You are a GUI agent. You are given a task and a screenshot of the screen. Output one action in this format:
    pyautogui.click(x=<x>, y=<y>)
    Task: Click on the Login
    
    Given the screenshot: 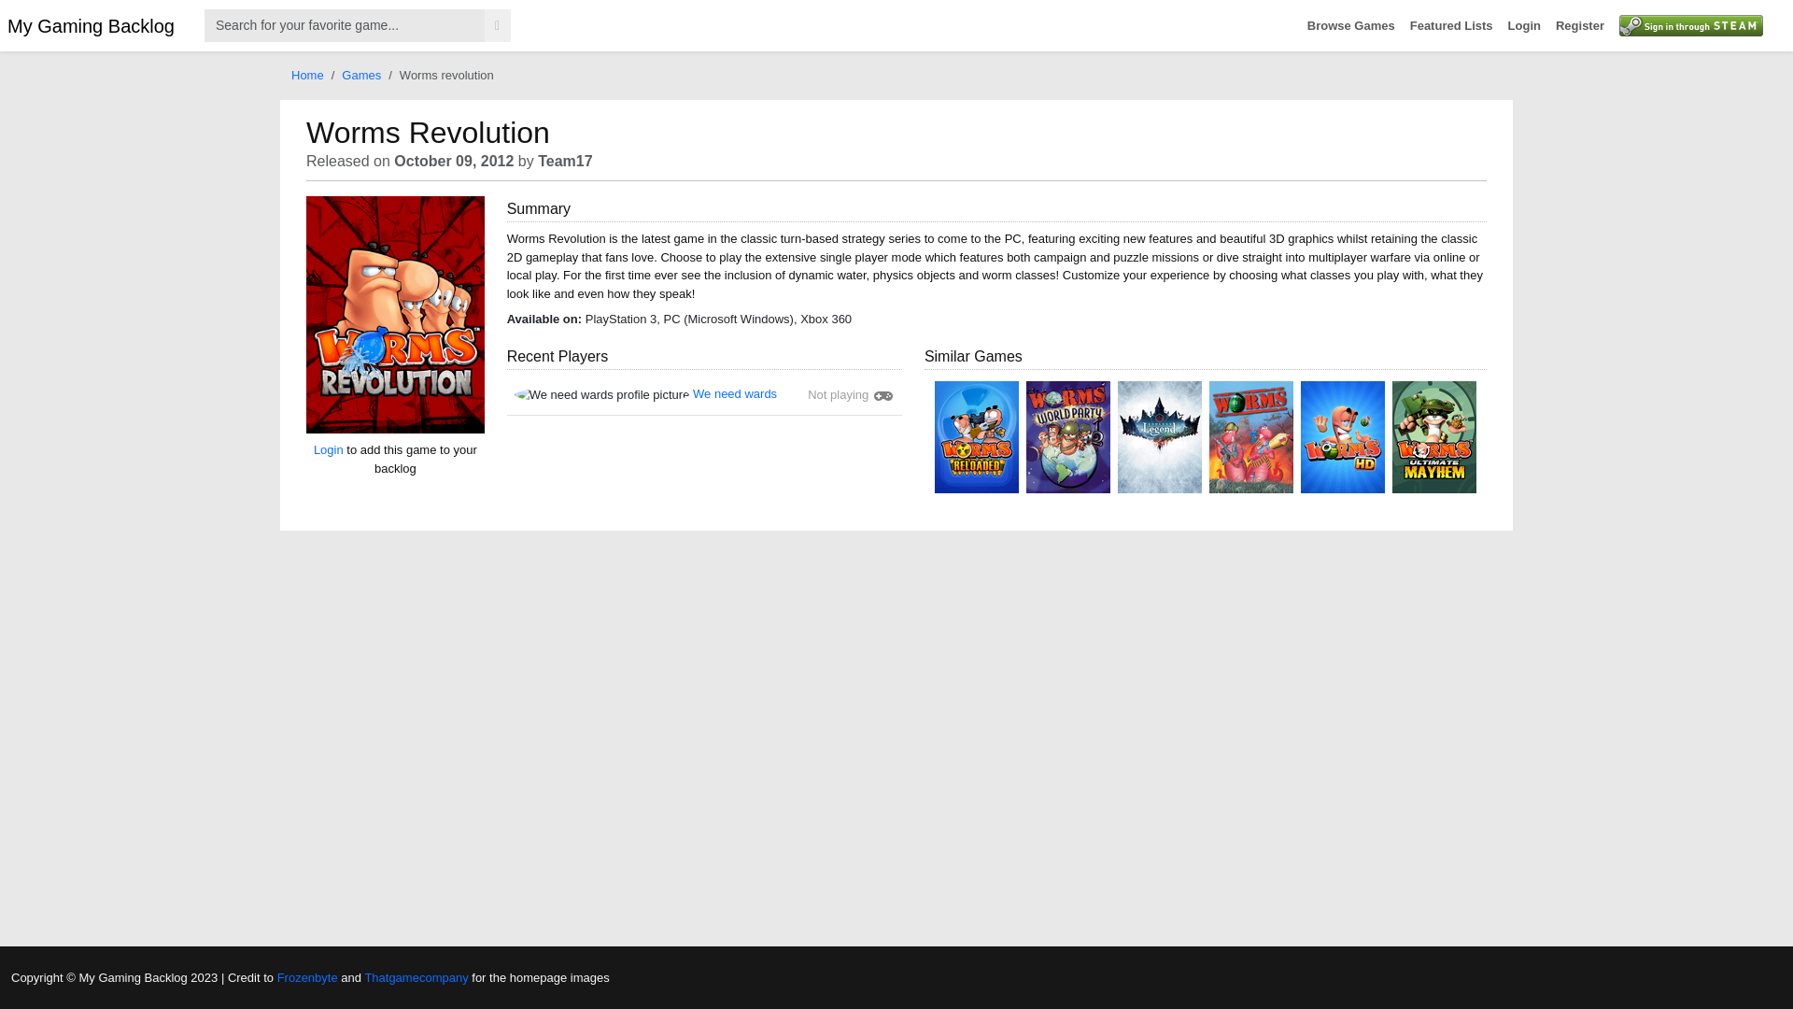 What is the action you would take?
    pyautogui.click(x=1524, y=26)
    